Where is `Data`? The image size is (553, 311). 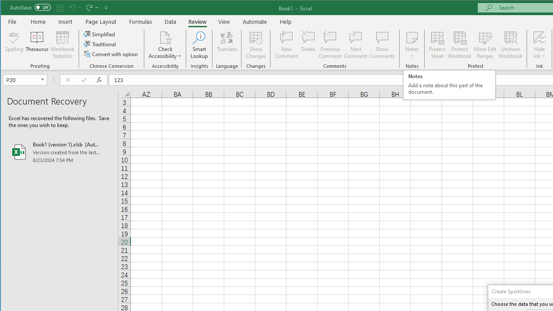
Data is located at coordinates (382, 45).